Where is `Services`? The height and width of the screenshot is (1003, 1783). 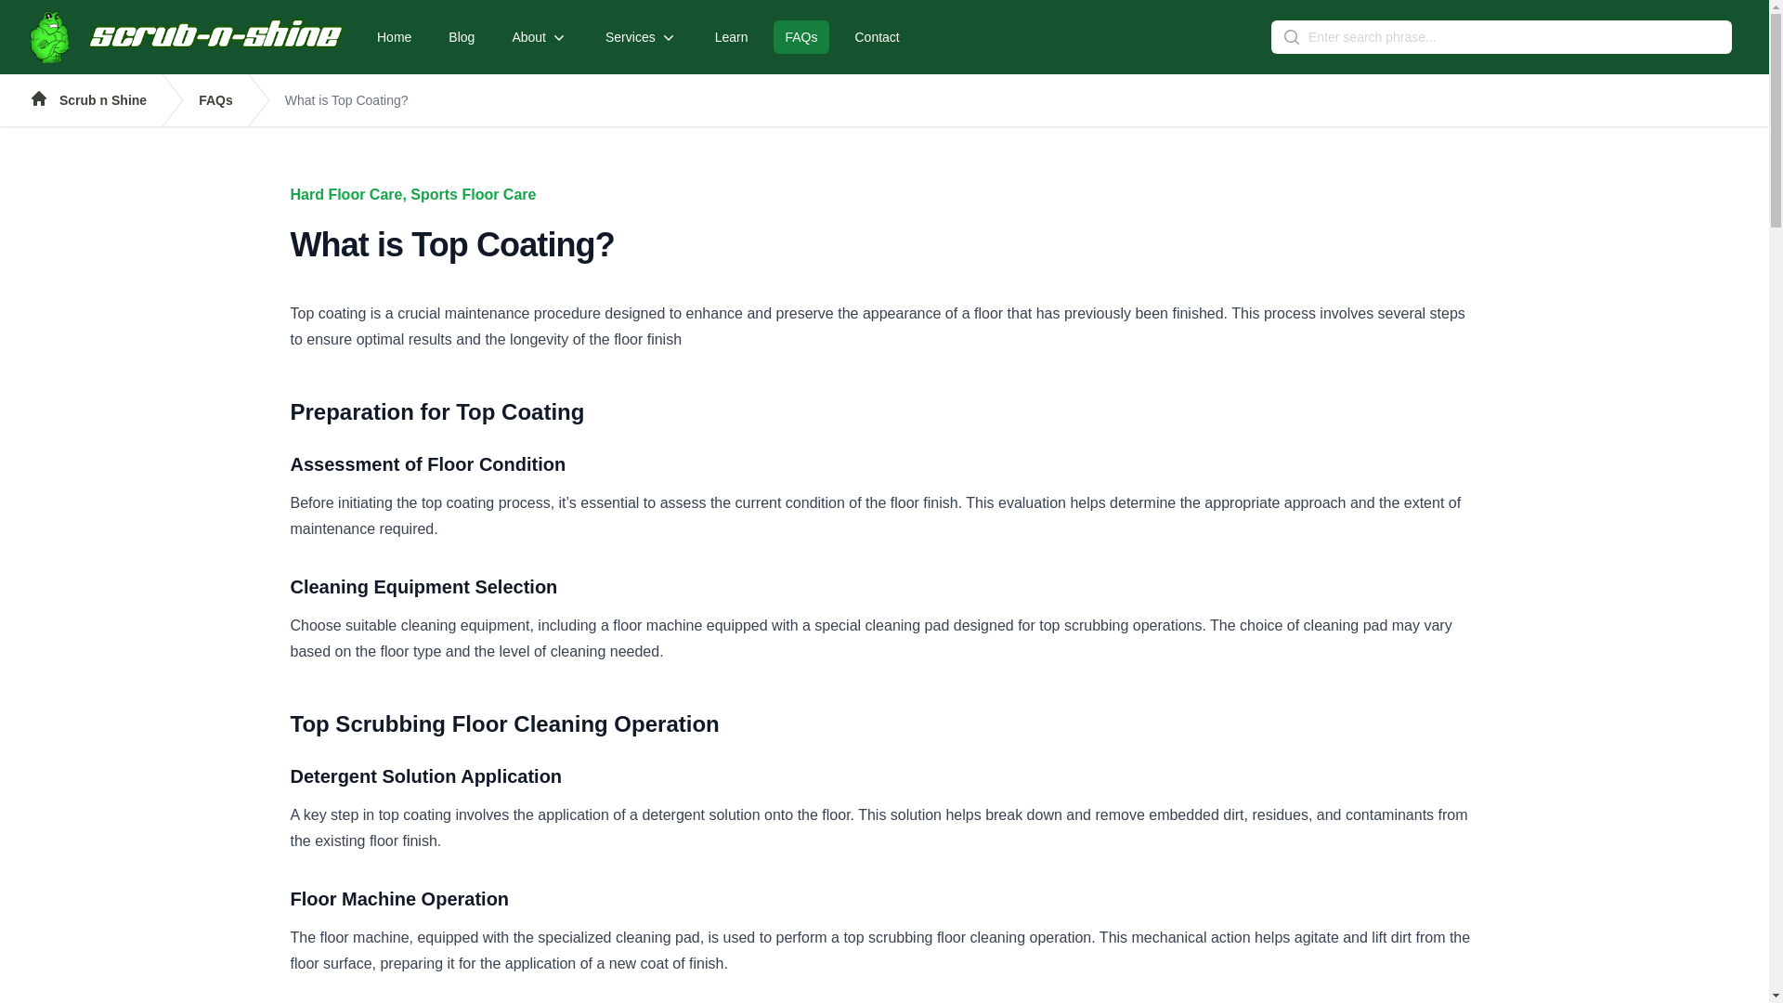
Services is located at coordinates (641, 37).